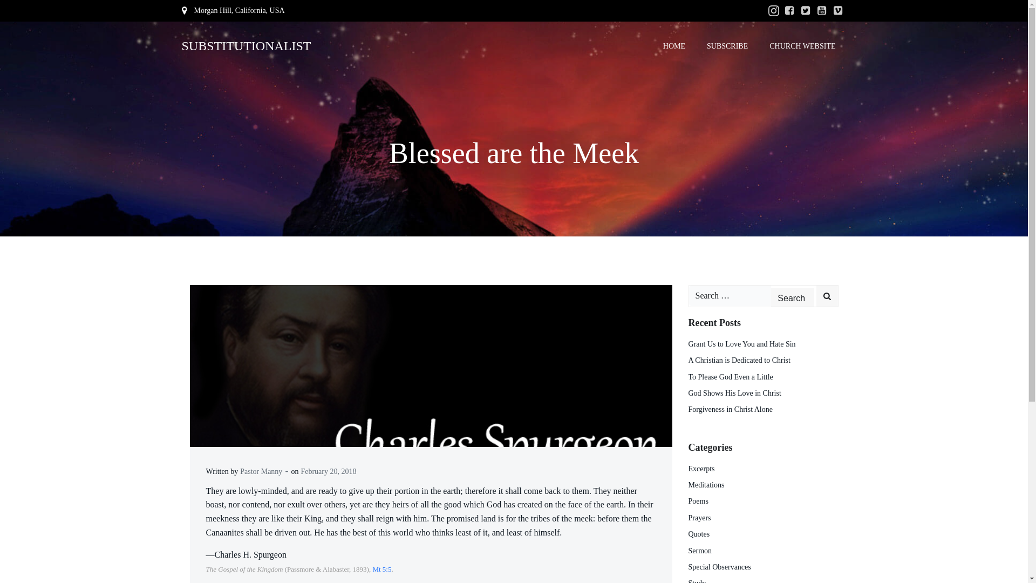 The height and width of the screenshot is (583, 1036). Describe the element at coordinates (699, 533) in the screenshot. I see `Quotes` at that location.